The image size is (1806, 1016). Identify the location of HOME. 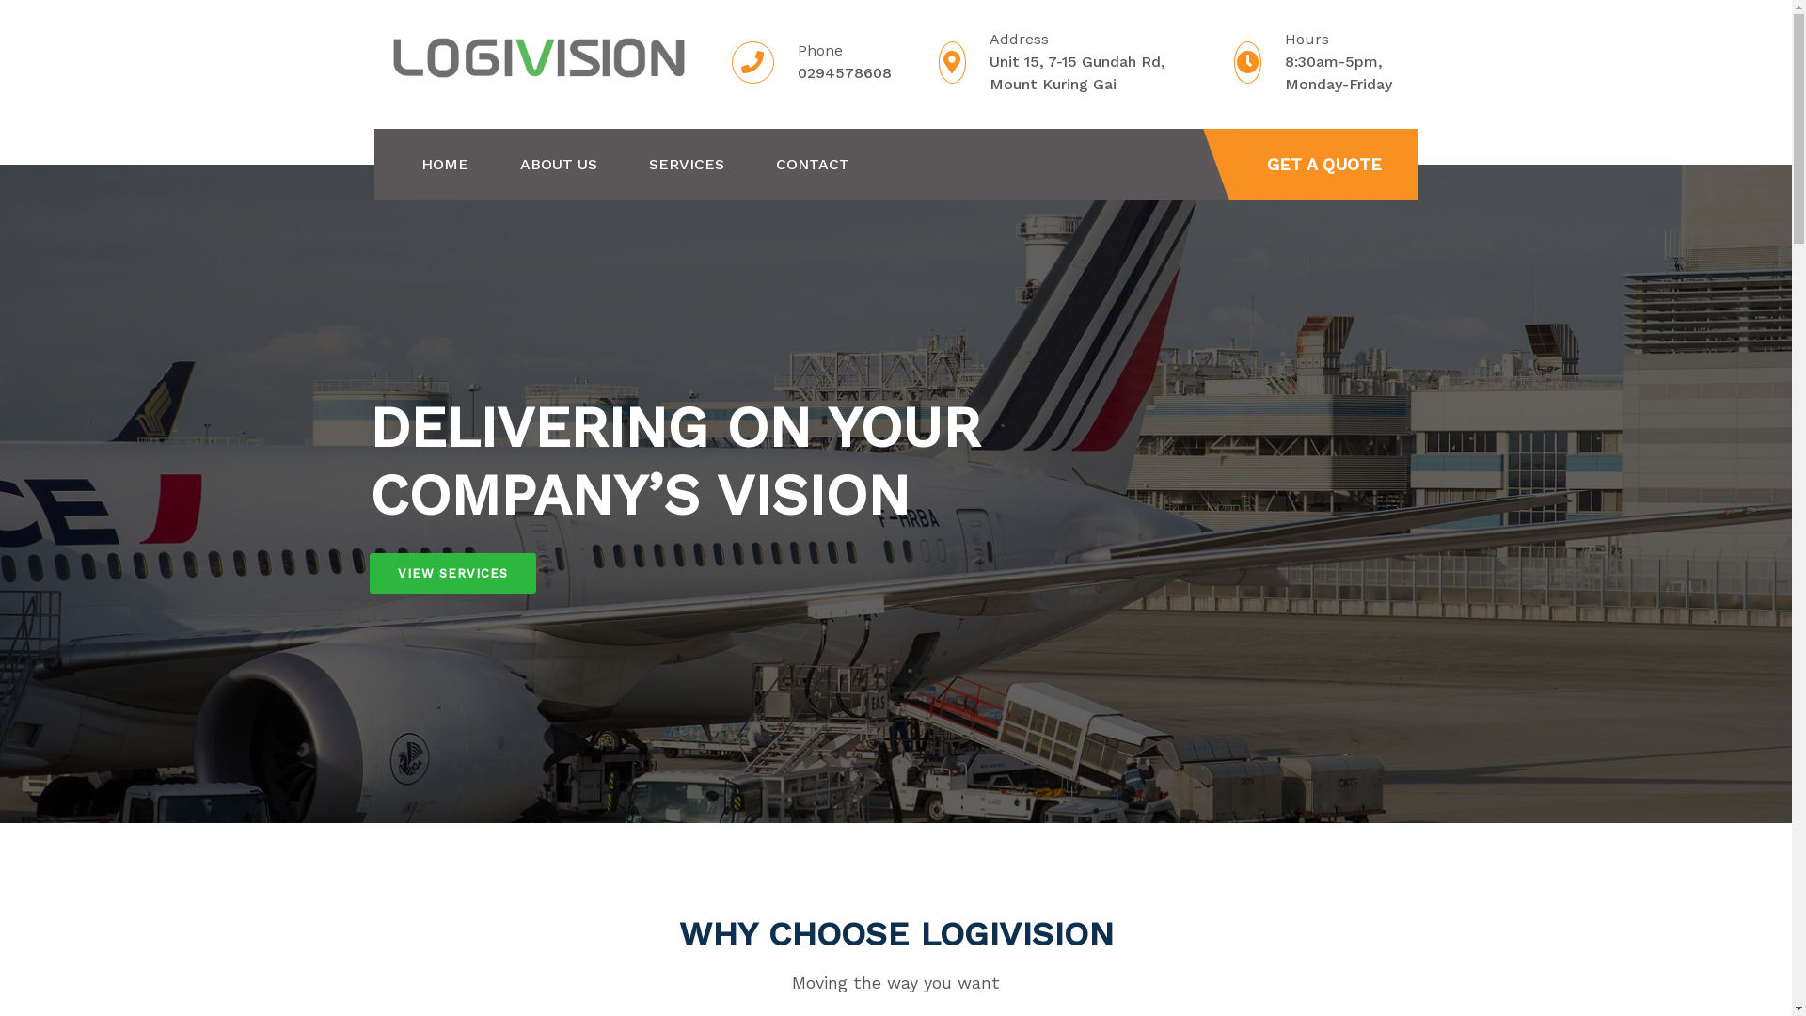
(445, 165).